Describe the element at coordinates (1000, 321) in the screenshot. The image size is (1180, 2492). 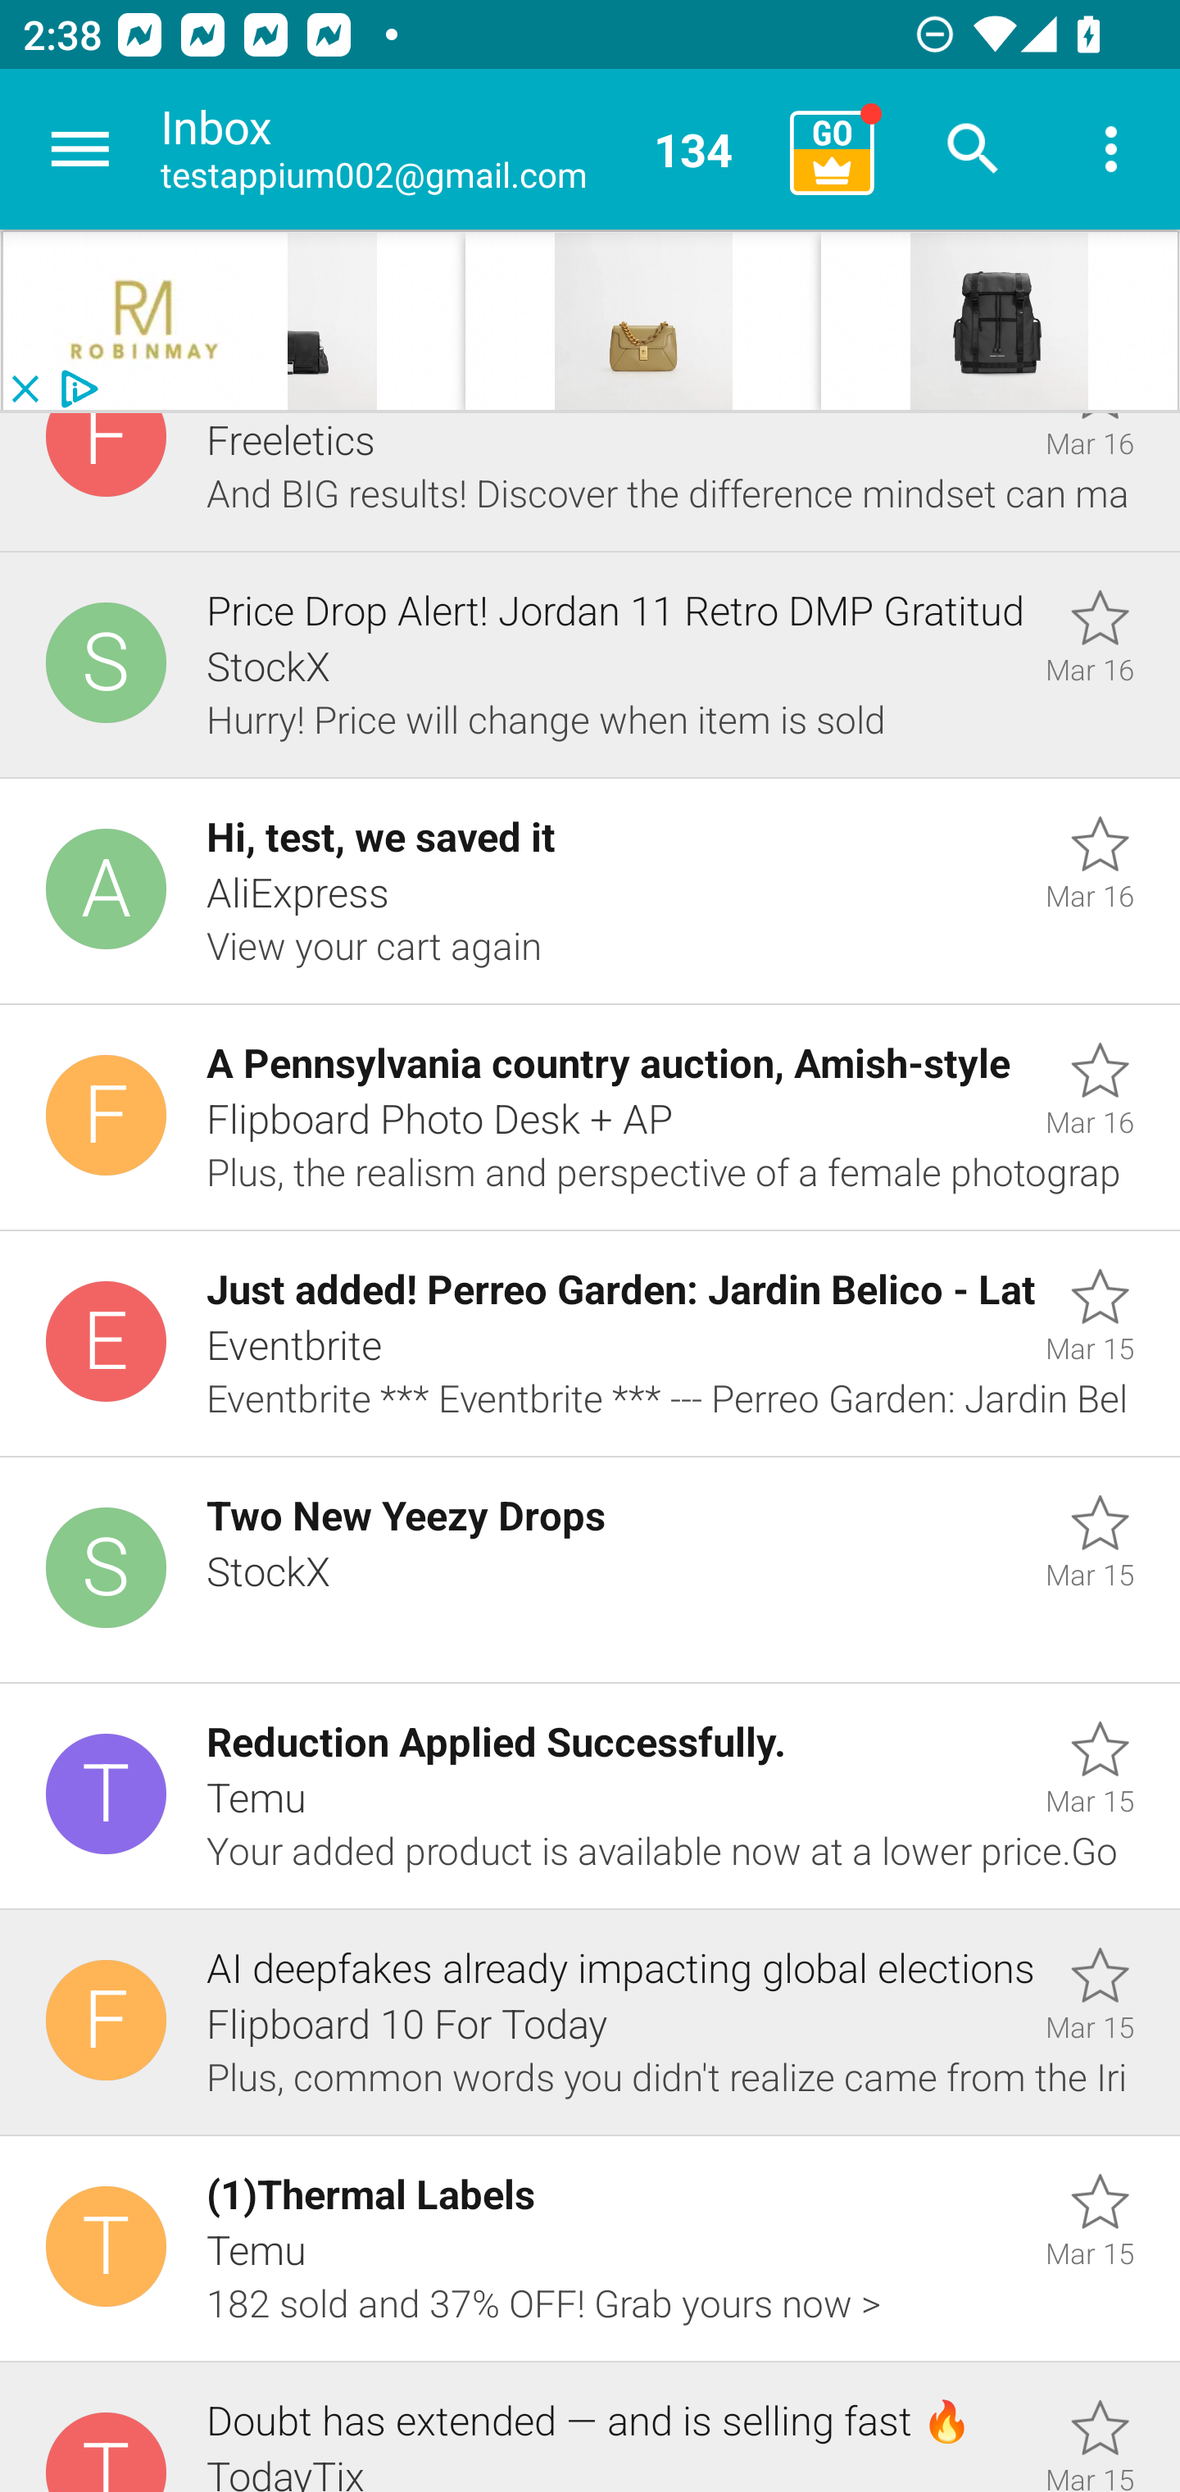
I see `  ` at that location.